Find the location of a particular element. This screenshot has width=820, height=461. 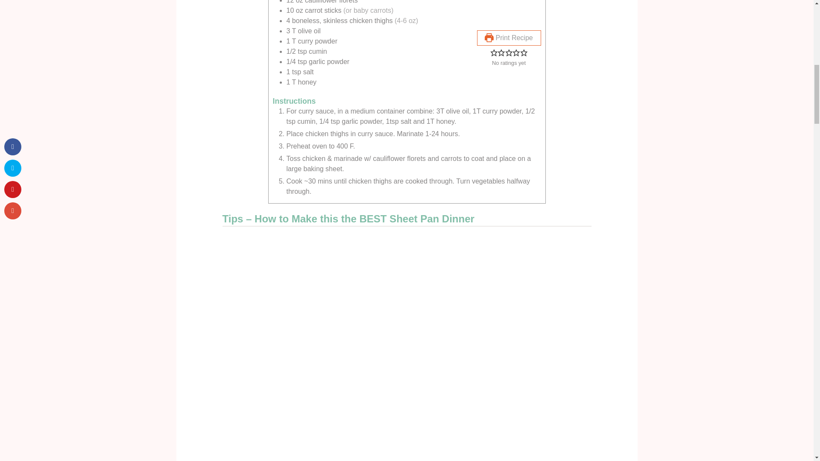

Print Recipe is located at coordinates (508, 38).